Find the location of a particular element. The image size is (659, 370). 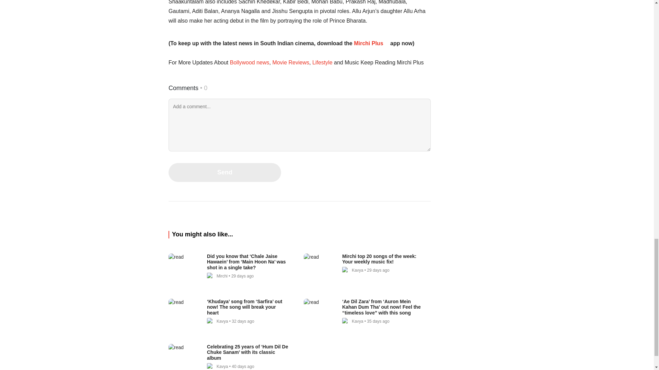

Movie Reviews is located at coordinates (290, 62).